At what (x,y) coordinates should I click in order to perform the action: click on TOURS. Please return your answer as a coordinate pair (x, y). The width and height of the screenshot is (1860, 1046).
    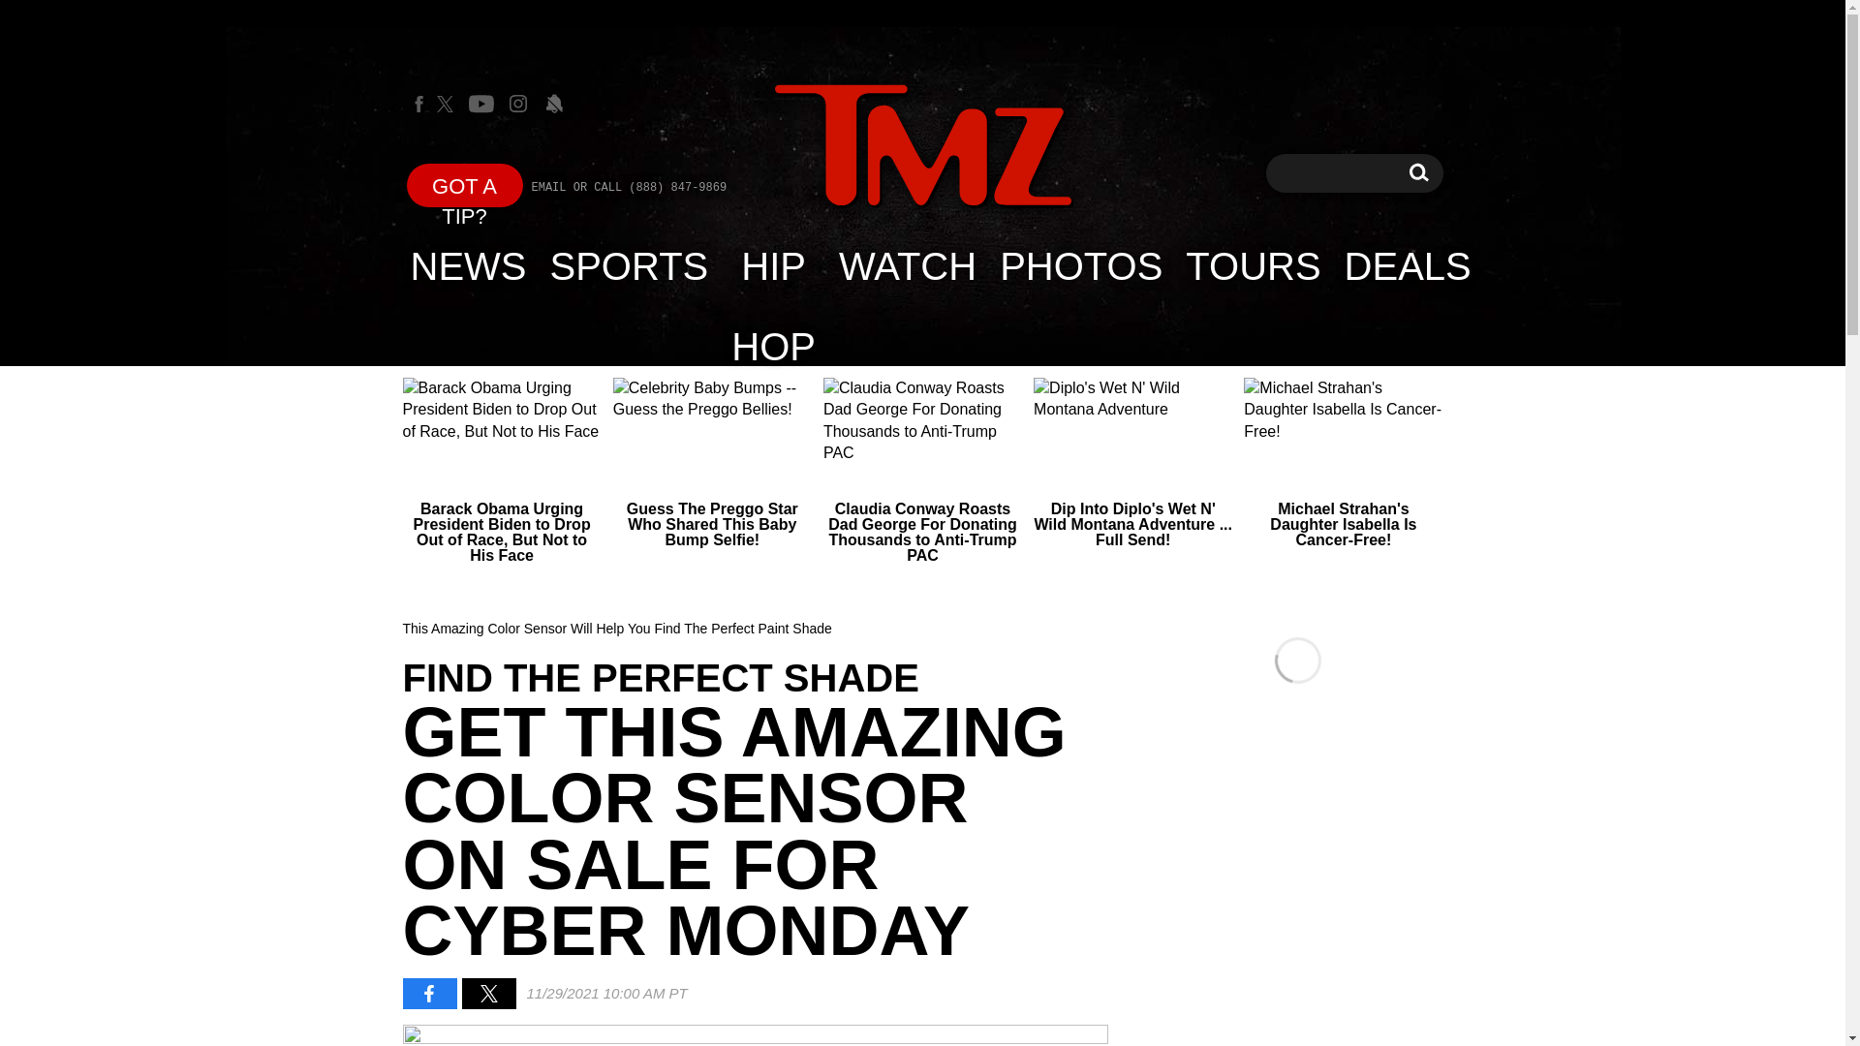
    Looking at the image, I should click on (1252, 265).